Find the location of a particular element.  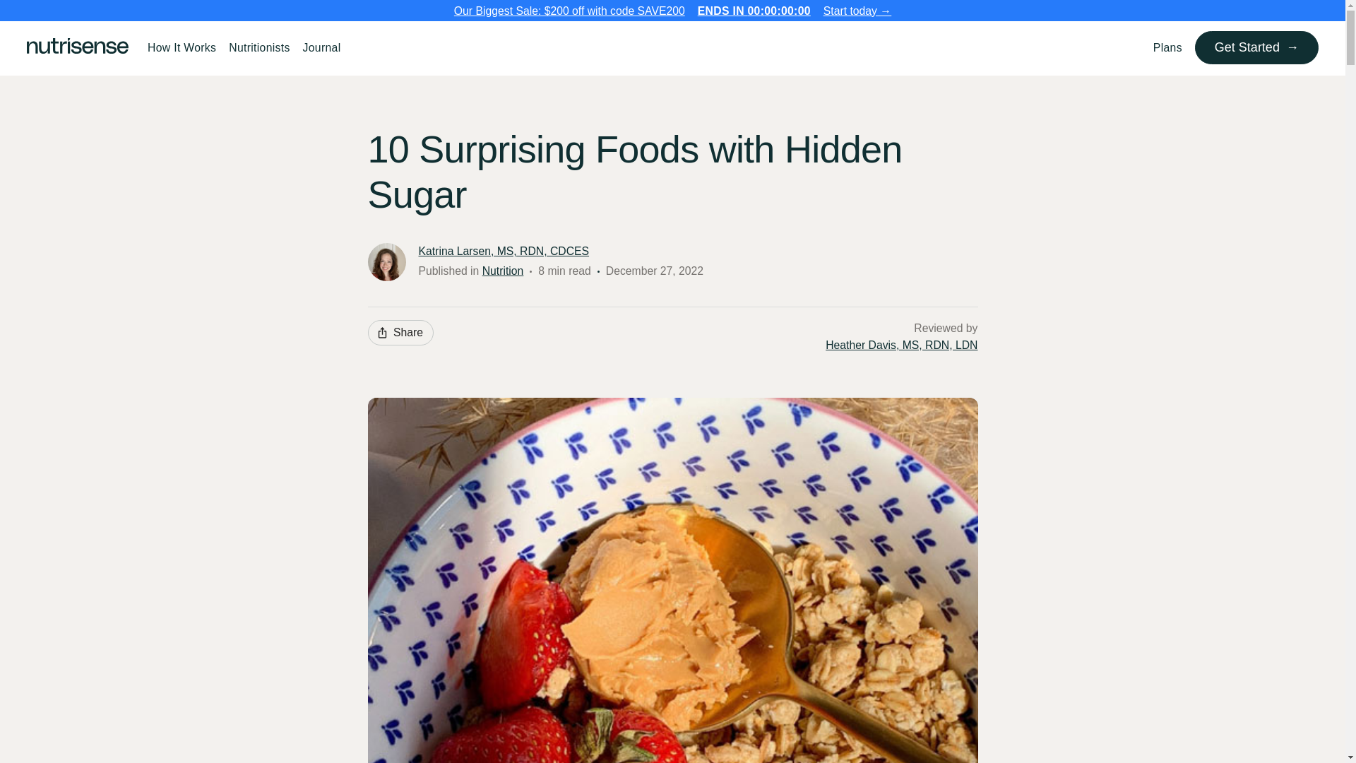

Nutrition is located at coordinates (503, 271).